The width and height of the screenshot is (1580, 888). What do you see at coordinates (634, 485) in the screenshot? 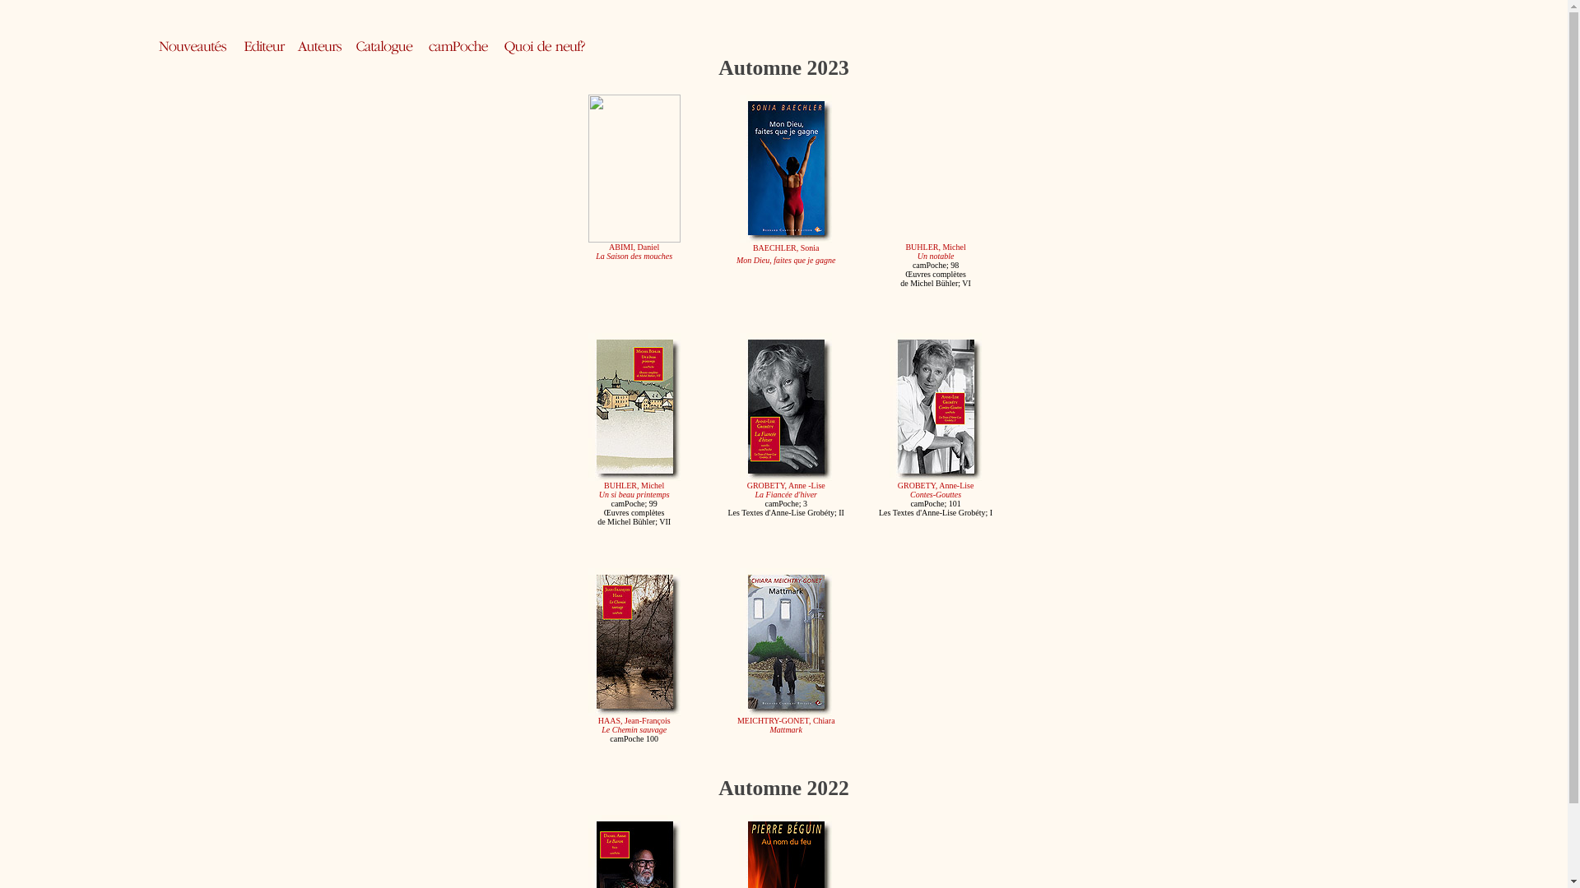
I see `BUHLER, Michel` at bounding box center [634, 485].